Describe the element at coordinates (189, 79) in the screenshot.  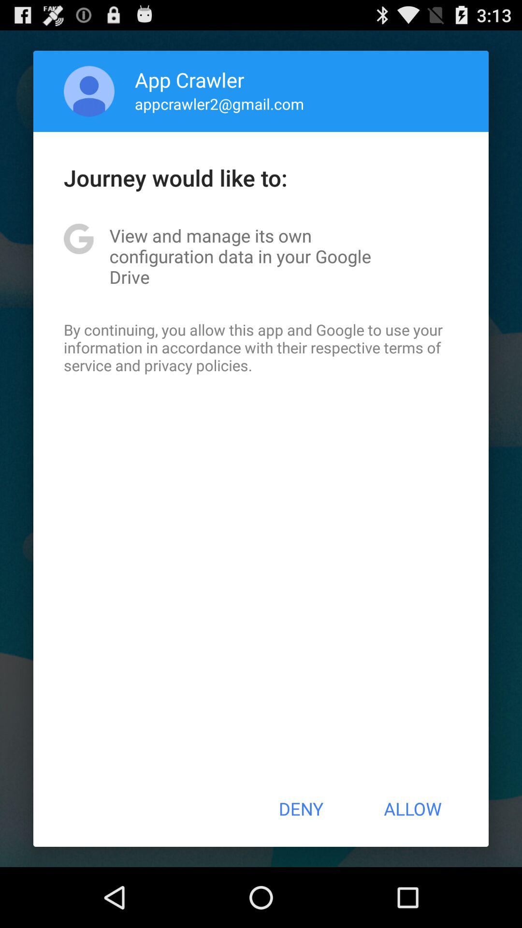
I see `swipe to app crawler` at that location.